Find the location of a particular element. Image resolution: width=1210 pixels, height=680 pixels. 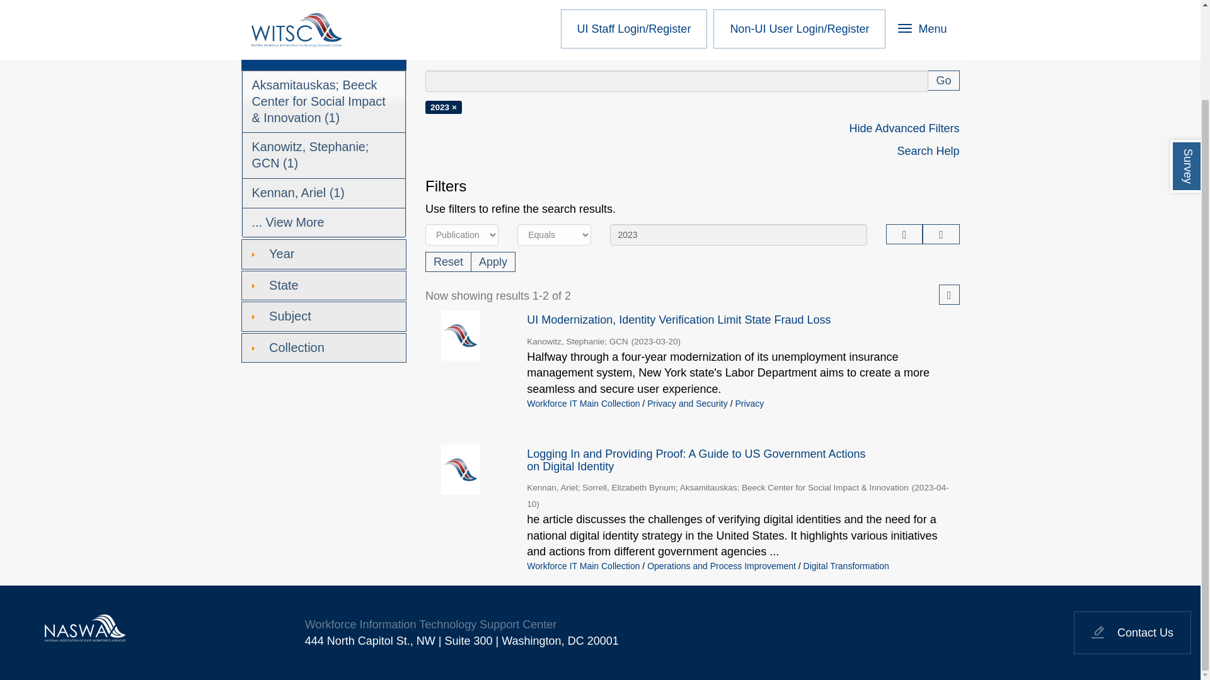

form is located at coordinates (449, 261).